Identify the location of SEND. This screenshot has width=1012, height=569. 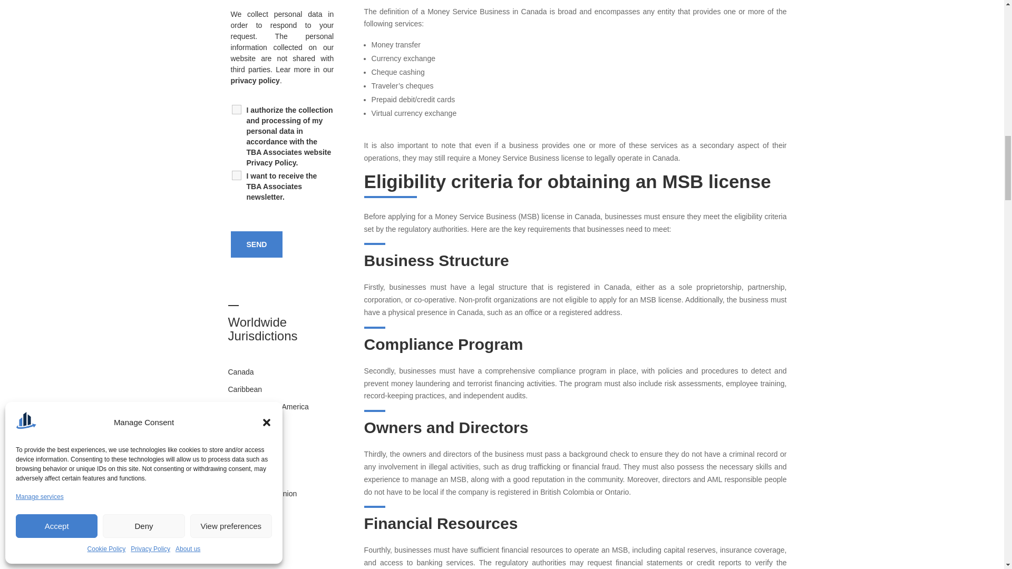
(257, 244).